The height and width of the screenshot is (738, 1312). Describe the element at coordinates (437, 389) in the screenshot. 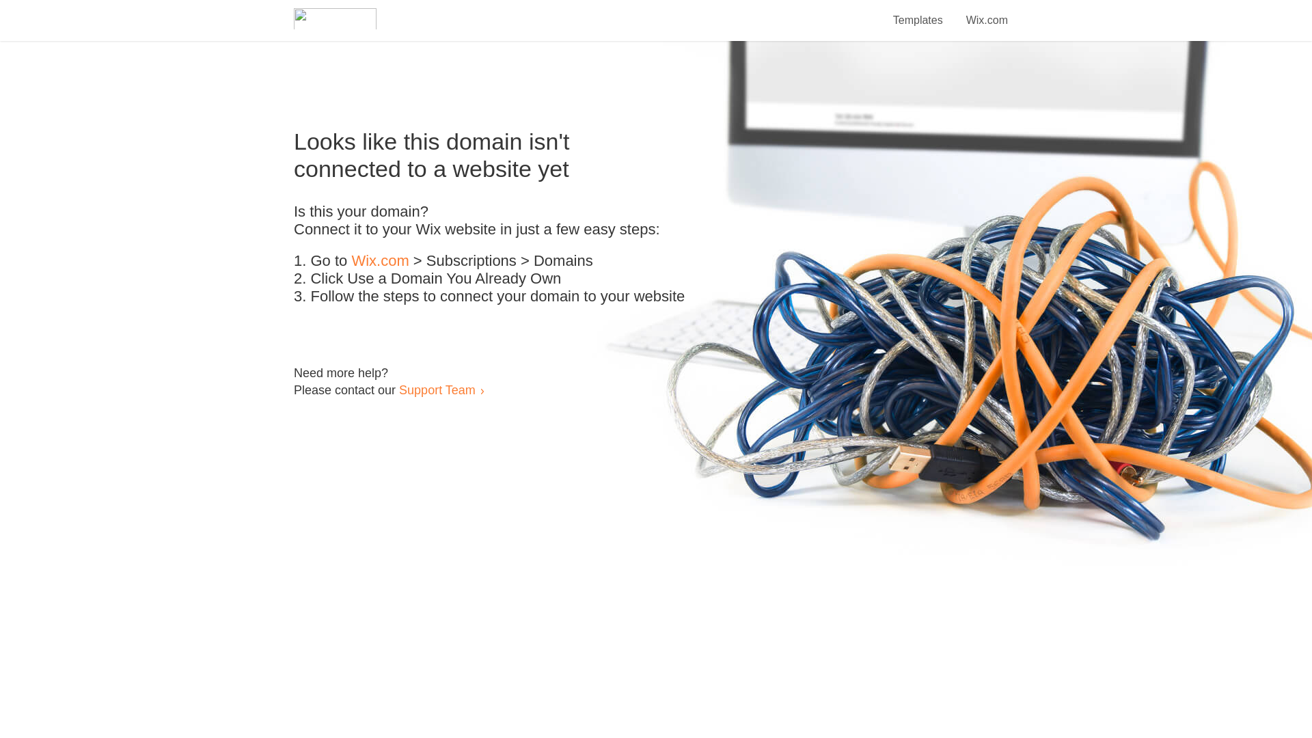

I see `Support Team` at that location.